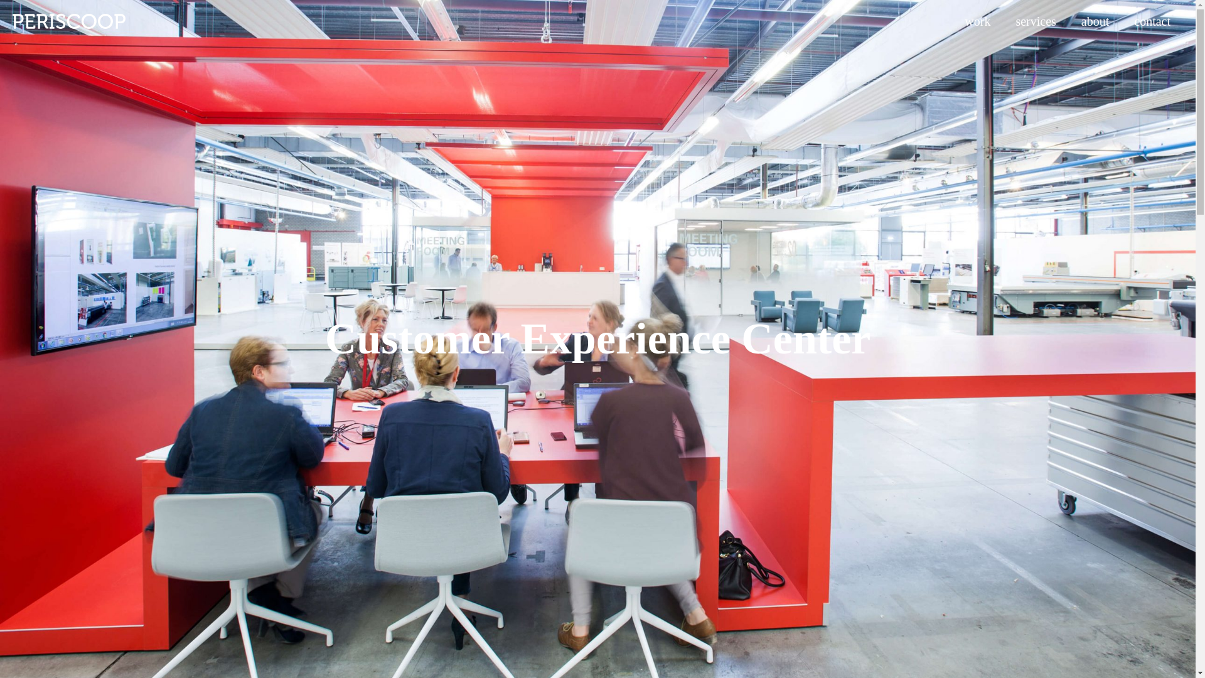 This screenshot has height=678, width=1205. What do you see at coordinates (1152, 21) in the screenshot?
I see `contact` at bounding box center [1152, 21].